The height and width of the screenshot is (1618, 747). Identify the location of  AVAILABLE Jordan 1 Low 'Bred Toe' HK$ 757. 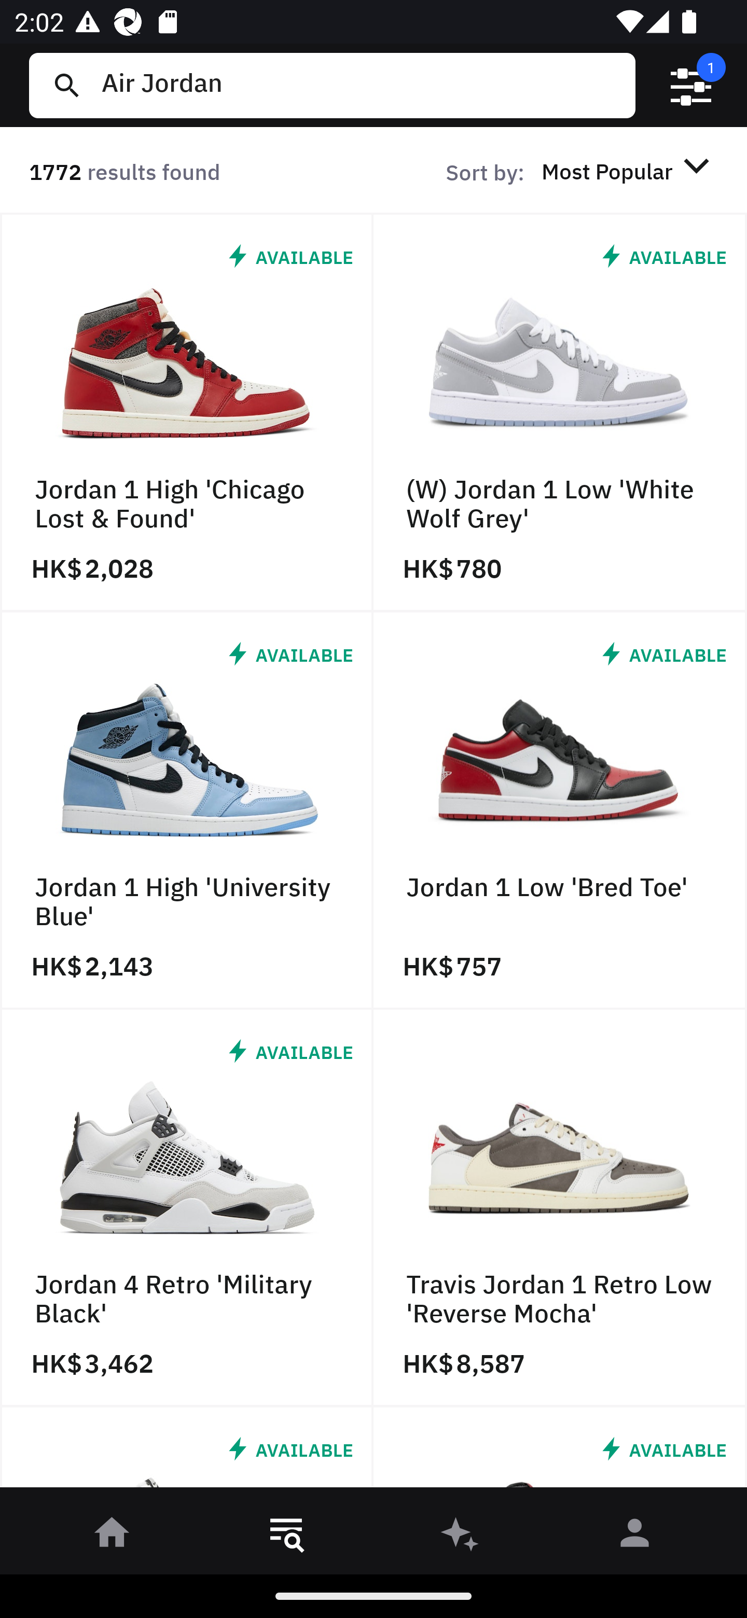
(560, 810).